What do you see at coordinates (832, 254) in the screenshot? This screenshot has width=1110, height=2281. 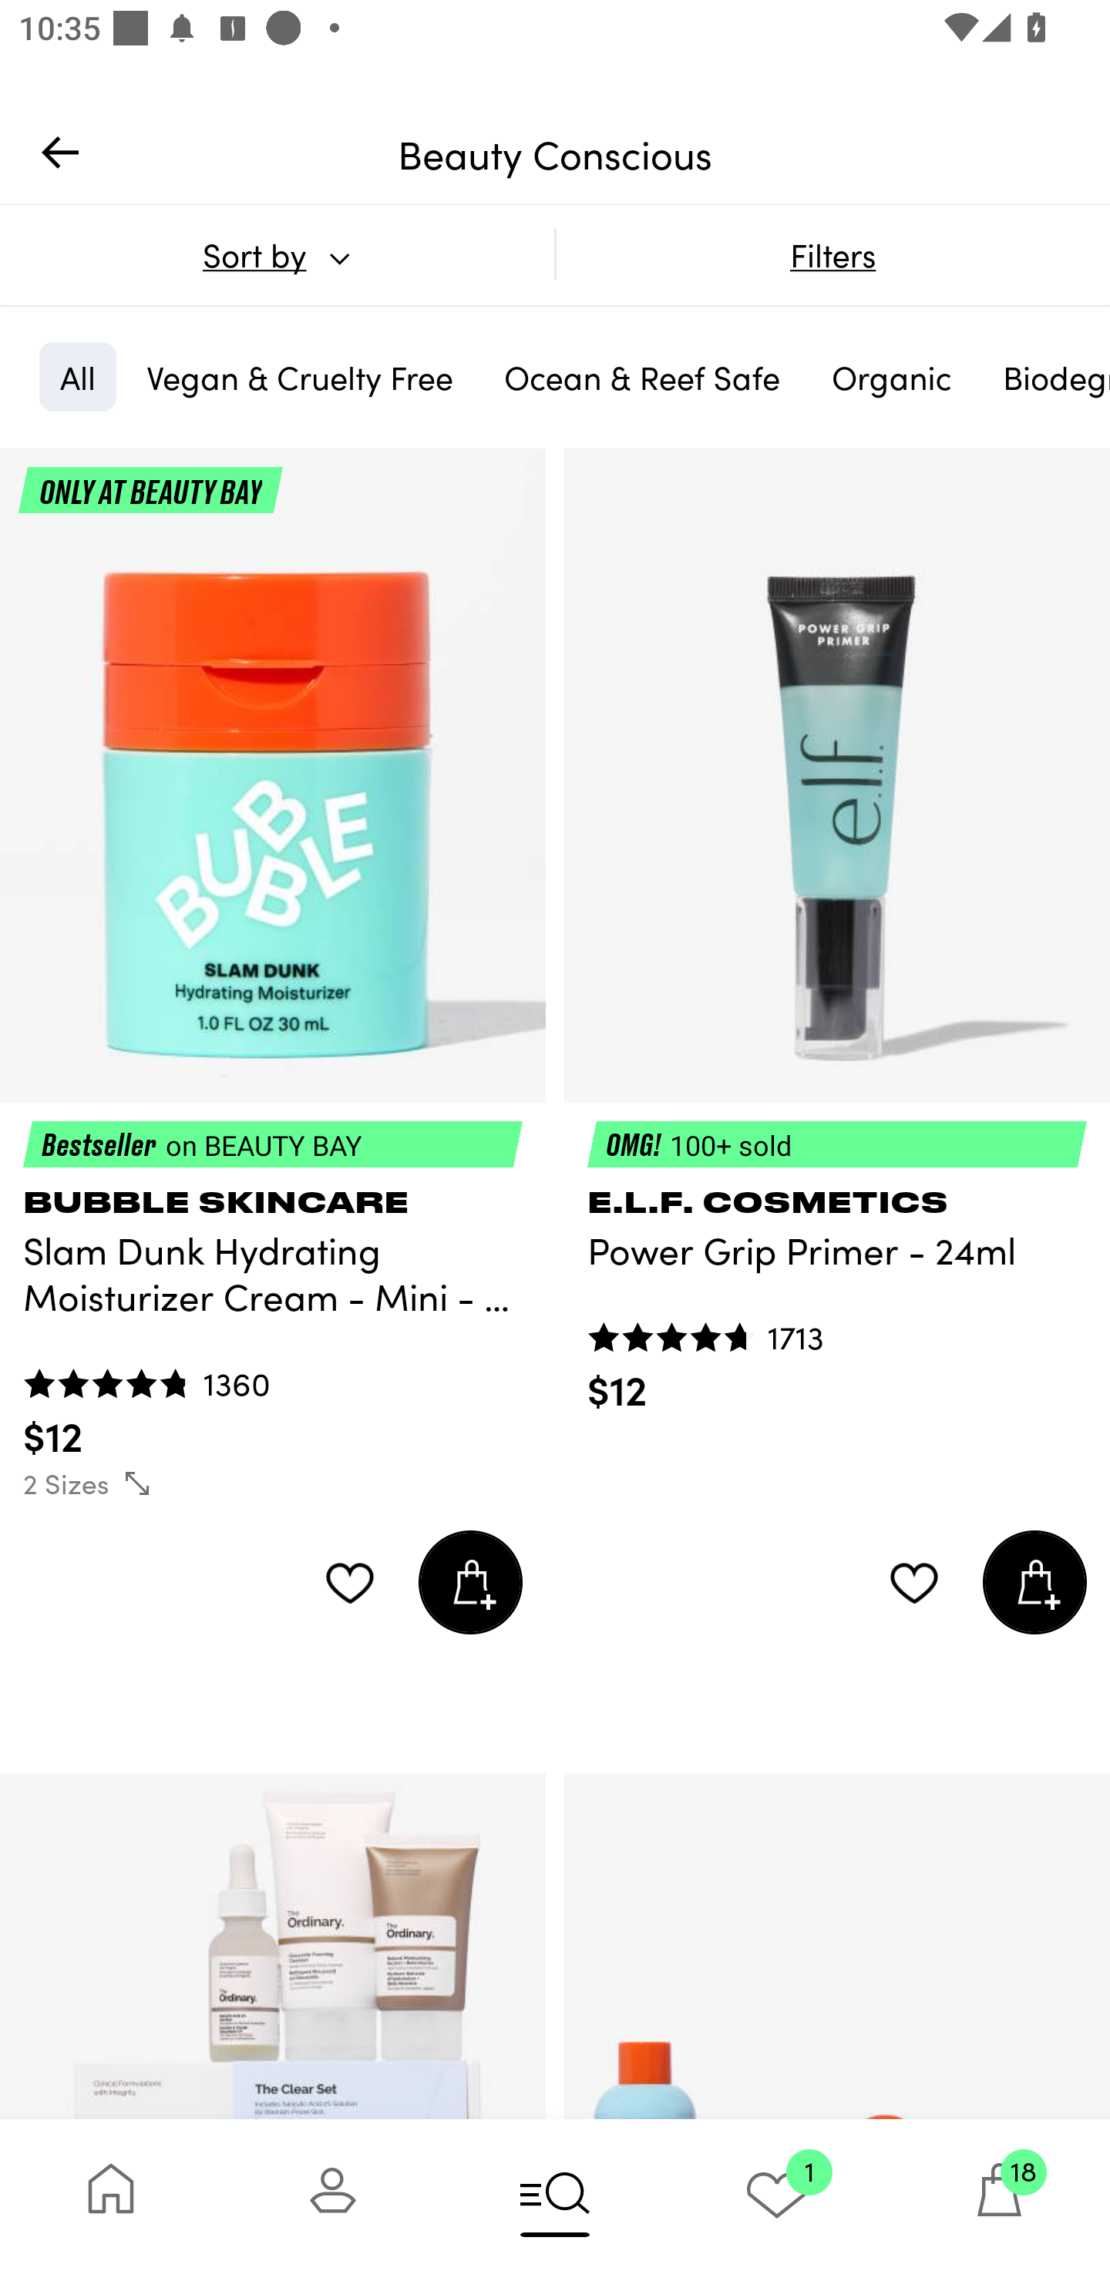 I see `Filters` at bounding box center [832, 254].